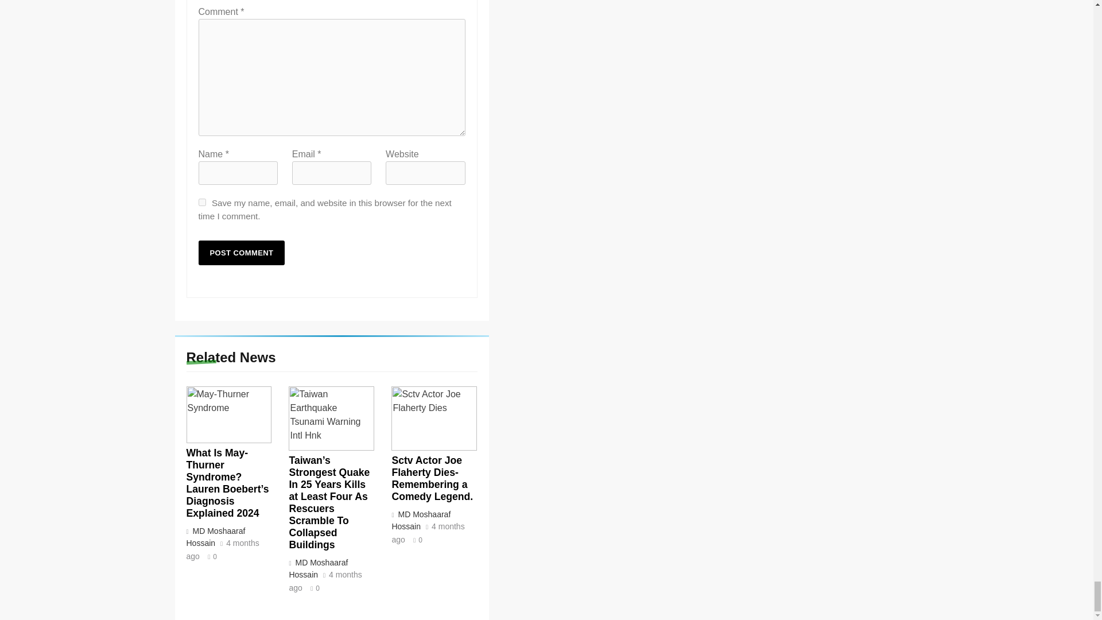 Image resolution: width=1102 pixels, height=620 pixels. What do you see at coordinates (325, 582) in the screenshot?
I see `4 months ago` at bounding box center [325, 582].